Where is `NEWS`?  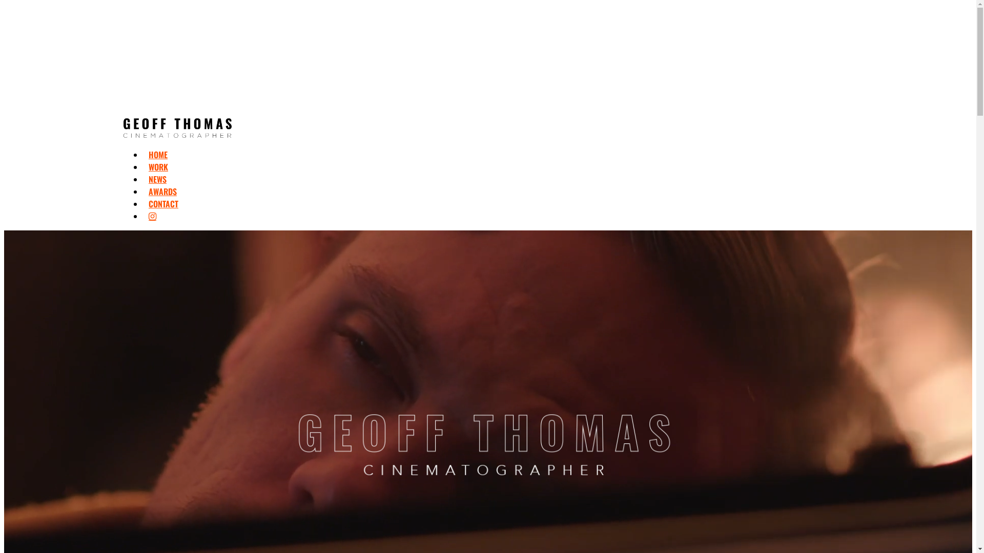 NEWS is located at coordinates (158, 179).